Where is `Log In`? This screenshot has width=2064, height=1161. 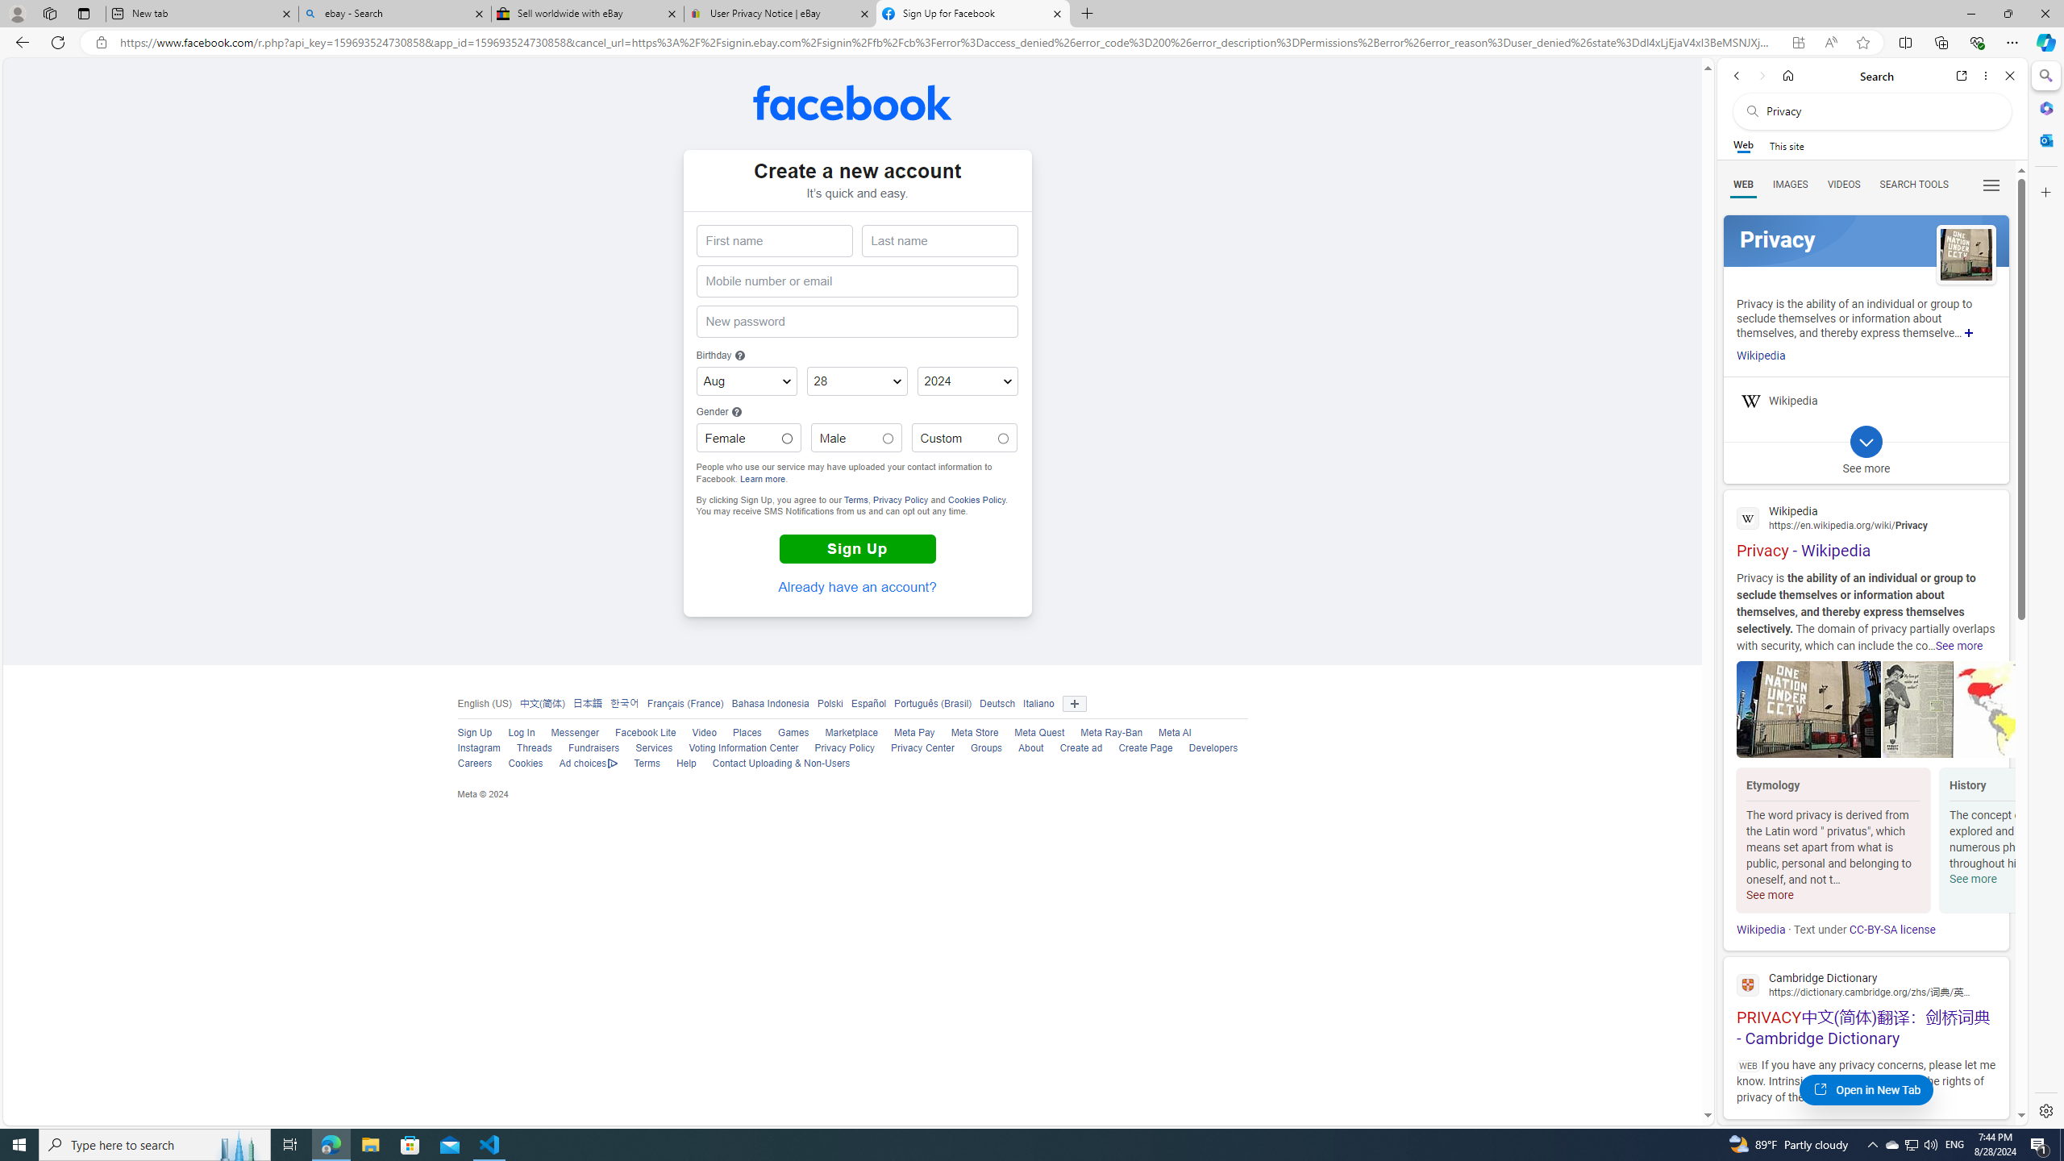
Log In is located at coordinates (513, 734).